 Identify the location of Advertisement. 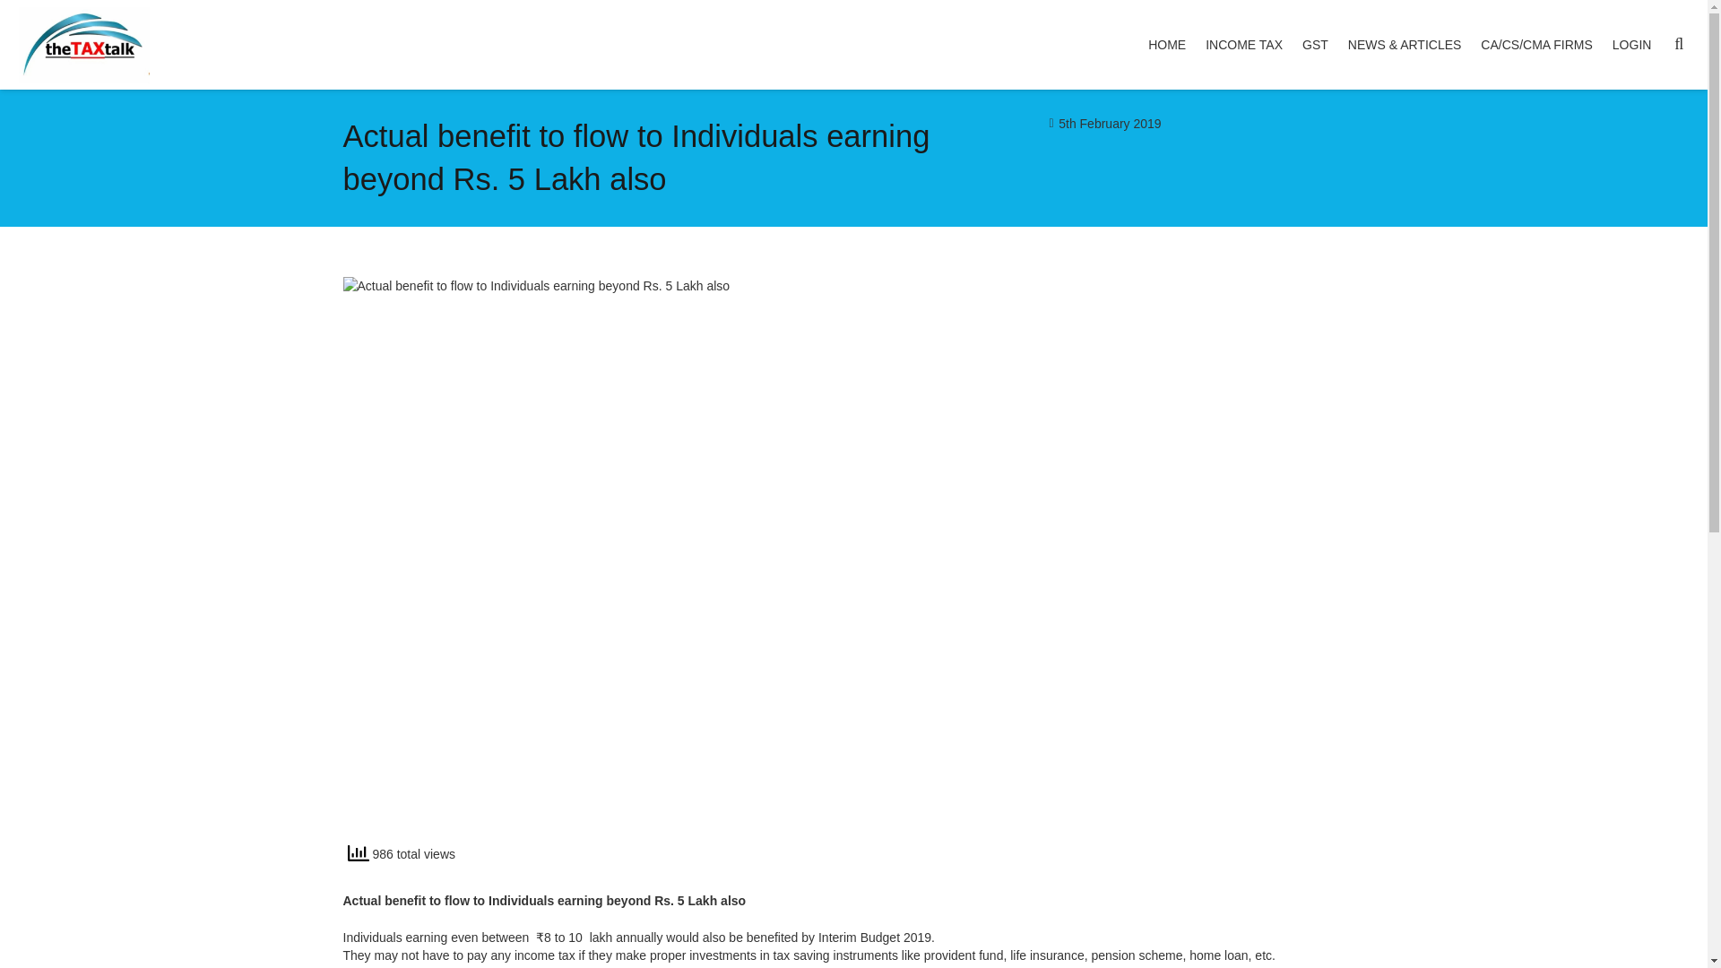
(1119, 708).